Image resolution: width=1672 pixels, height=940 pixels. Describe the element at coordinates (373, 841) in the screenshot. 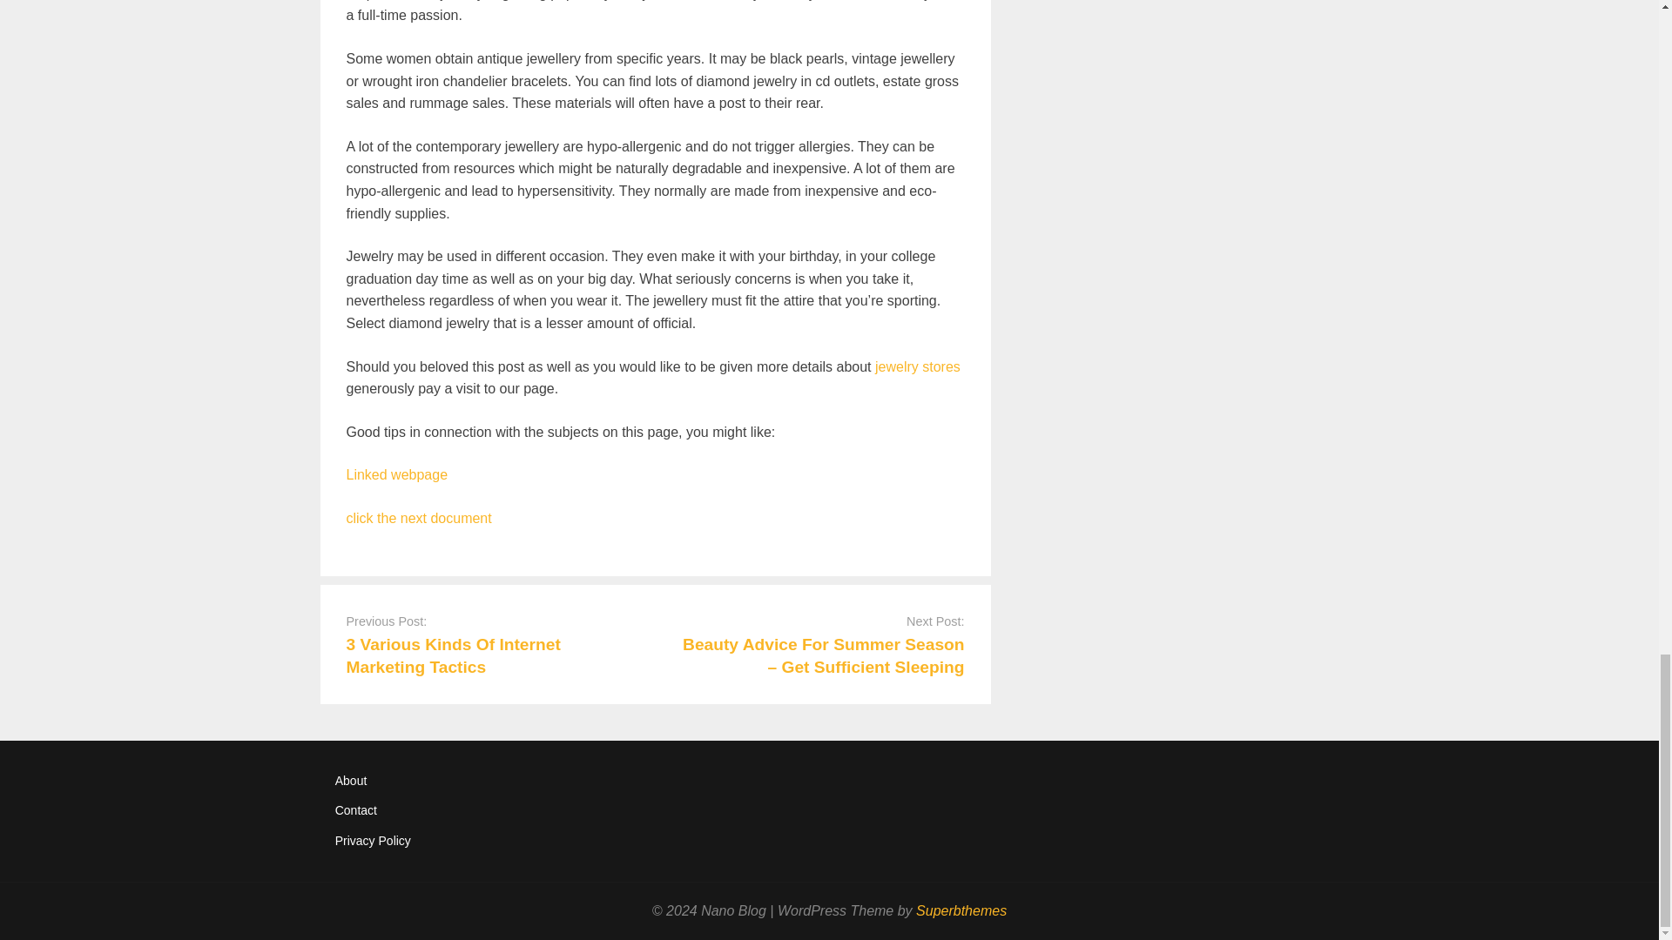

I see `Privacy Policy` at that location.